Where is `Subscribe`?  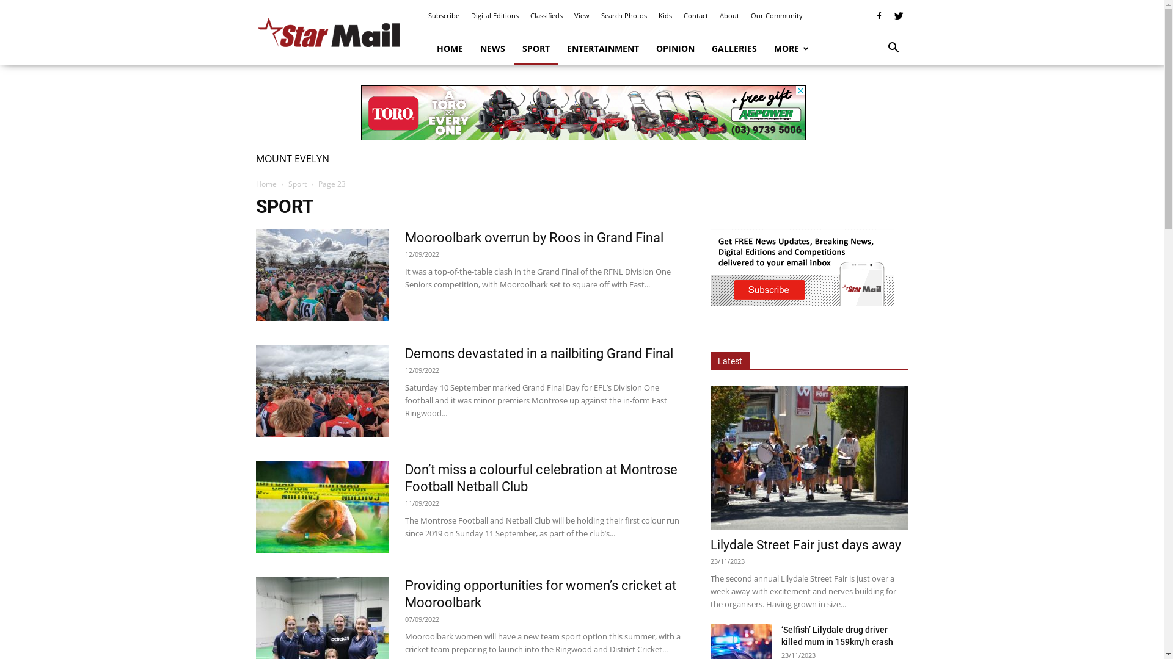
Subscribe is located at coordinates (444, 16).